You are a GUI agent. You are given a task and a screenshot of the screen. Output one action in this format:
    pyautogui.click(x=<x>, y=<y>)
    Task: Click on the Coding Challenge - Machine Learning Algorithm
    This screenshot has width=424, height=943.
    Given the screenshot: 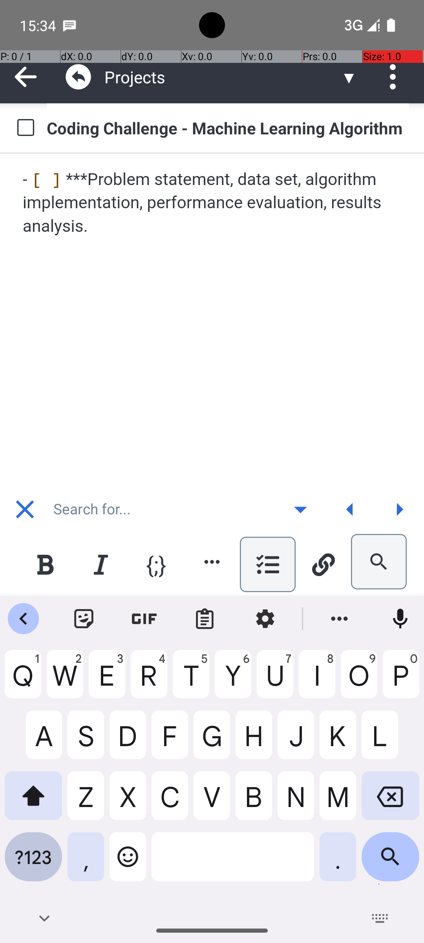 What is the action you would take?
    pyautogui.click(x=228, y=128)
    